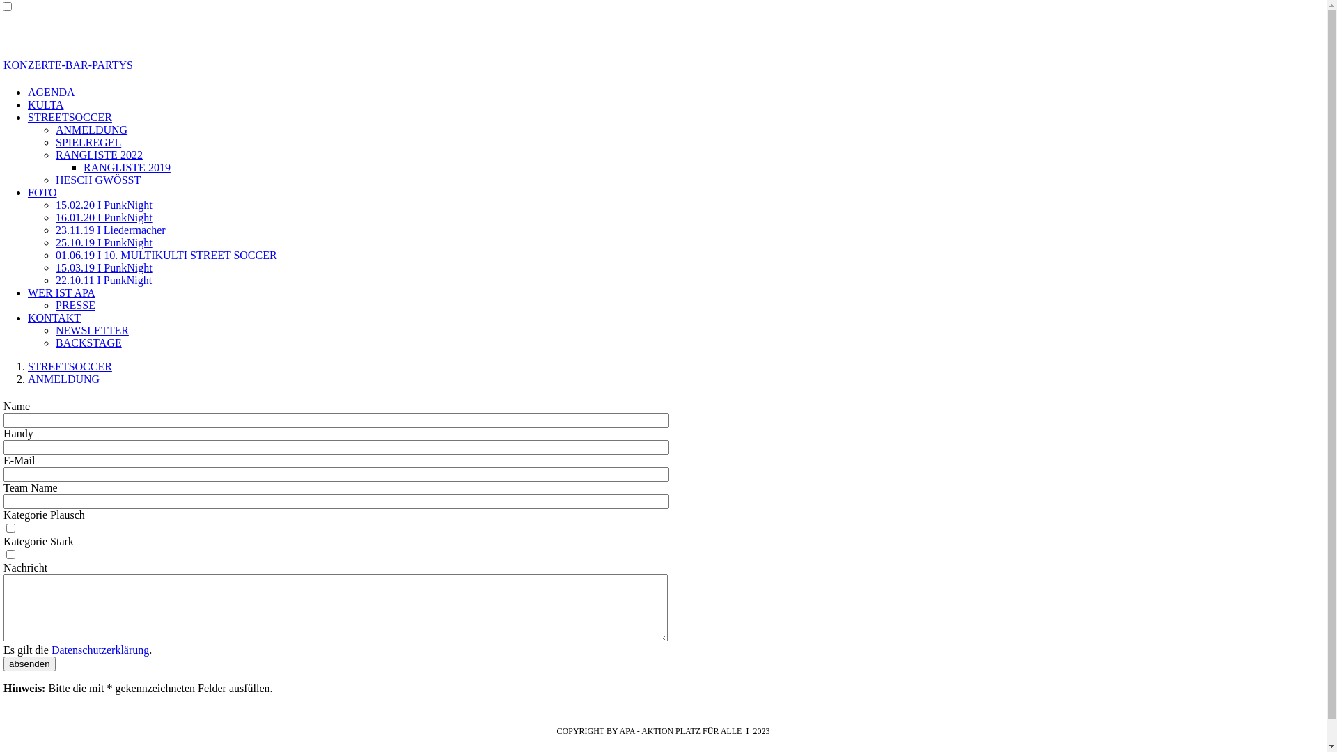 This screenshot has width=1337, height=752. Describe the element at coordinates (61, 292) in the screenshot. I see `WER IST APA` at that location.